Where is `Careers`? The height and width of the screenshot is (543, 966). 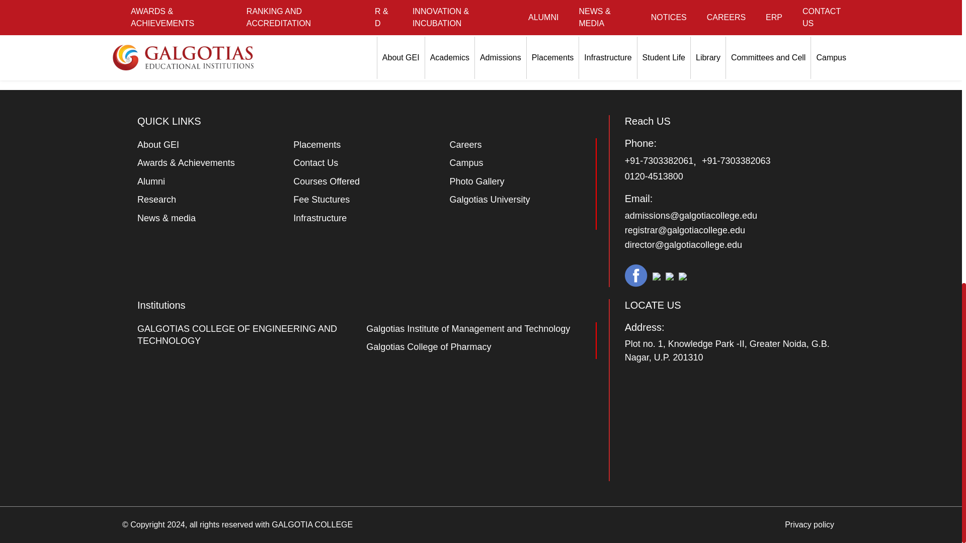 Careers is located at coordinates (465, 145).